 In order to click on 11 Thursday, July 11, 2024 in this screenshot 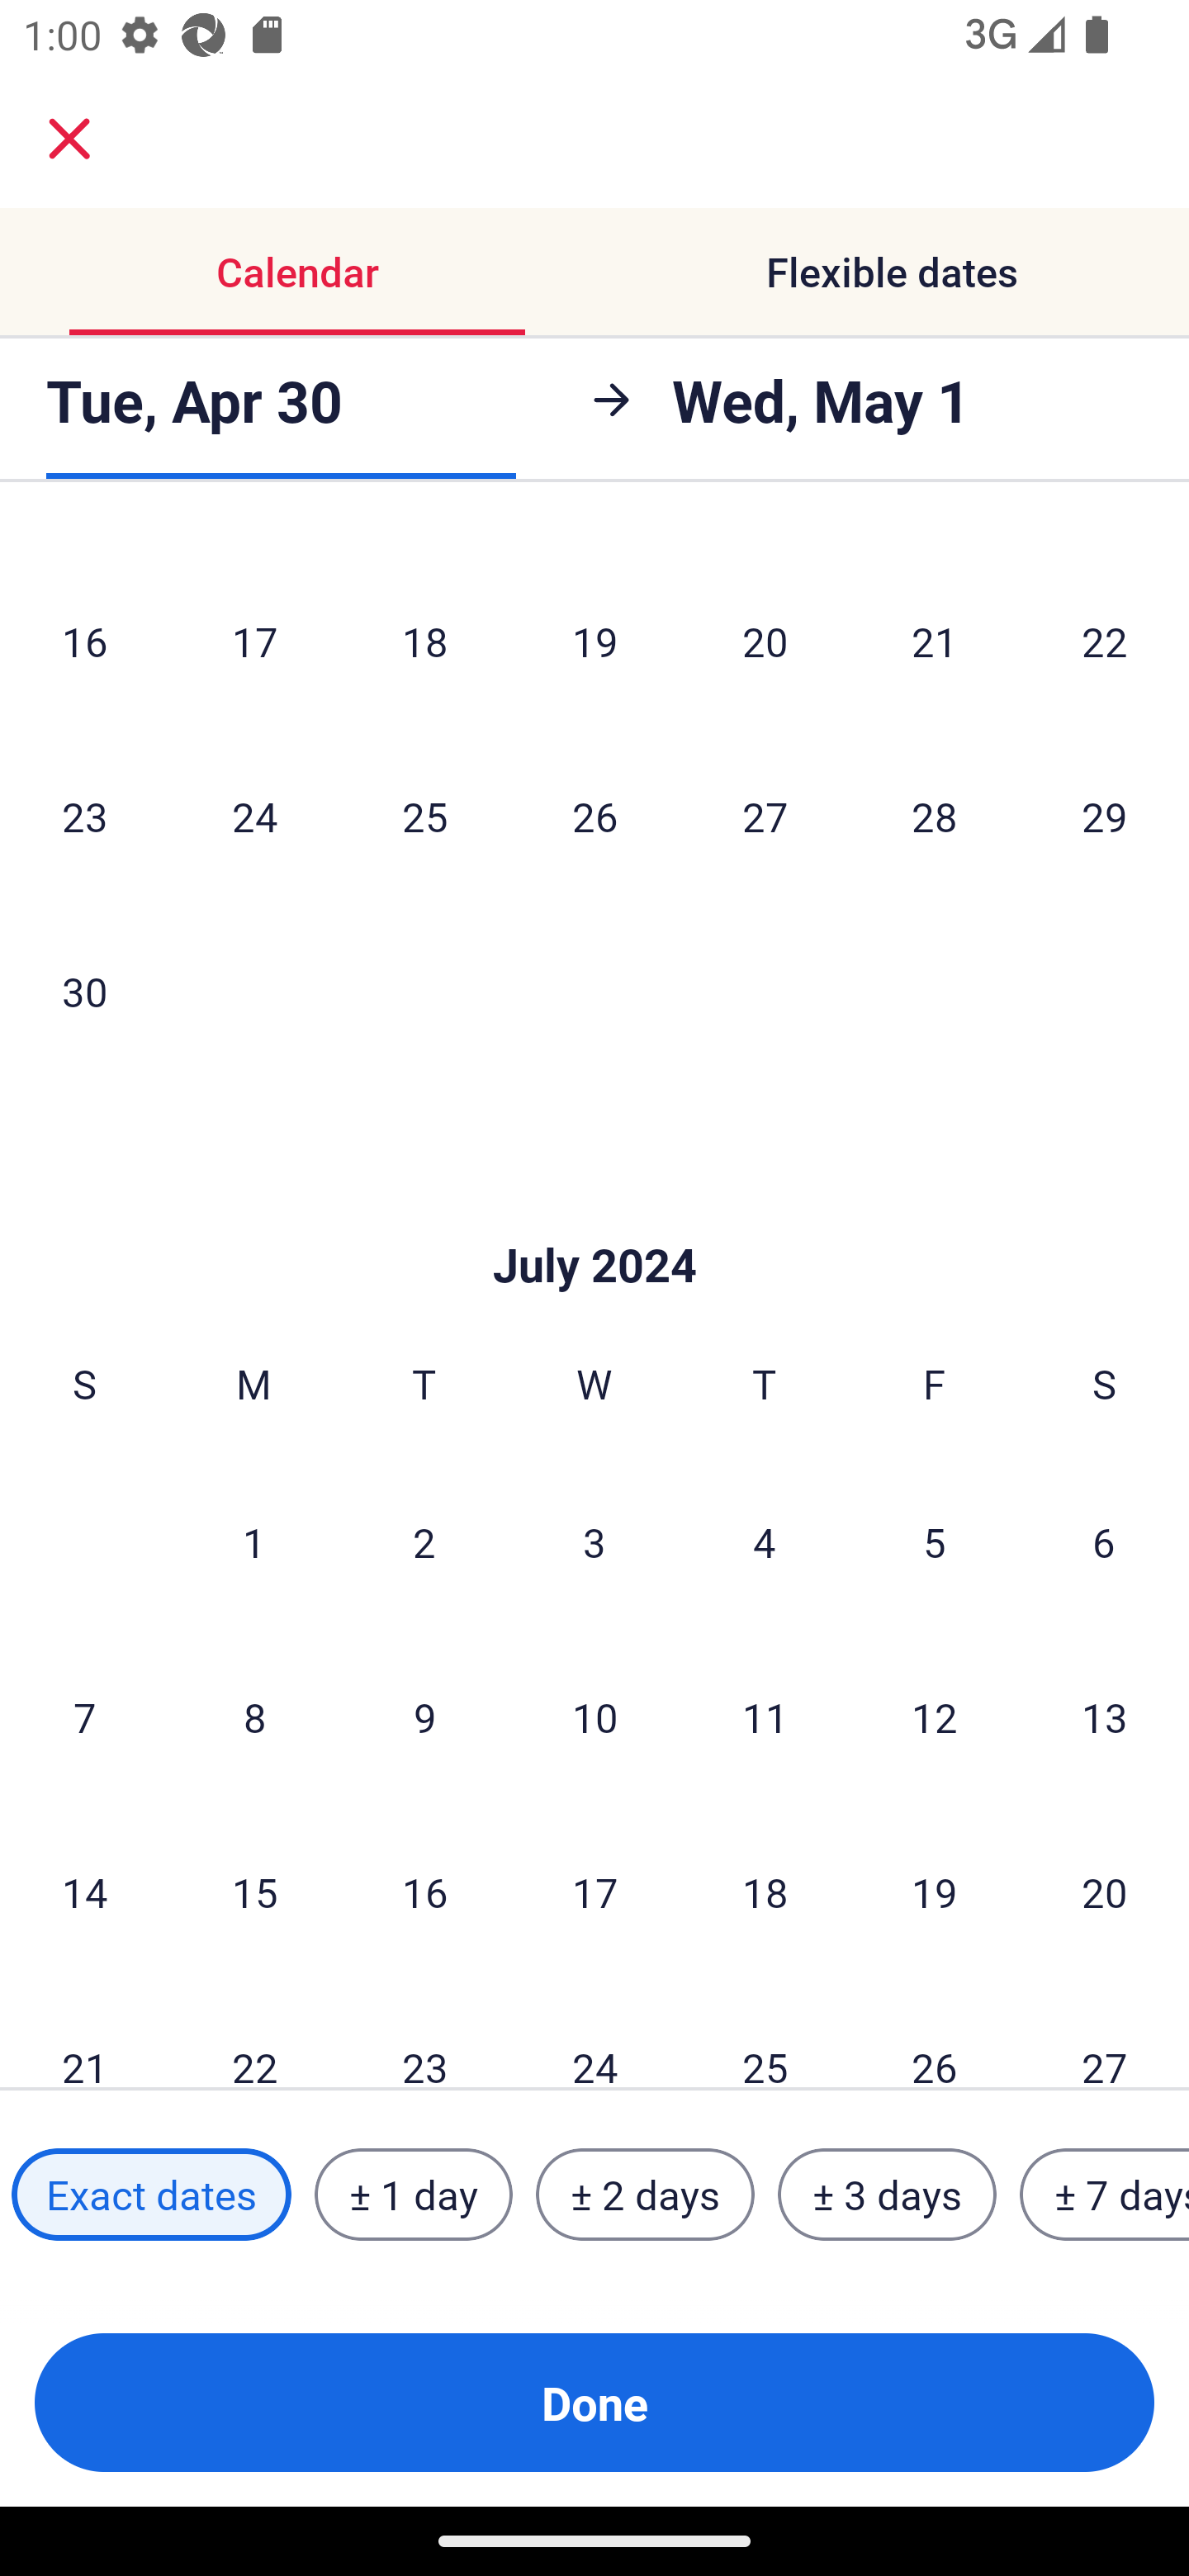, I will do `click(765, 1717)`.